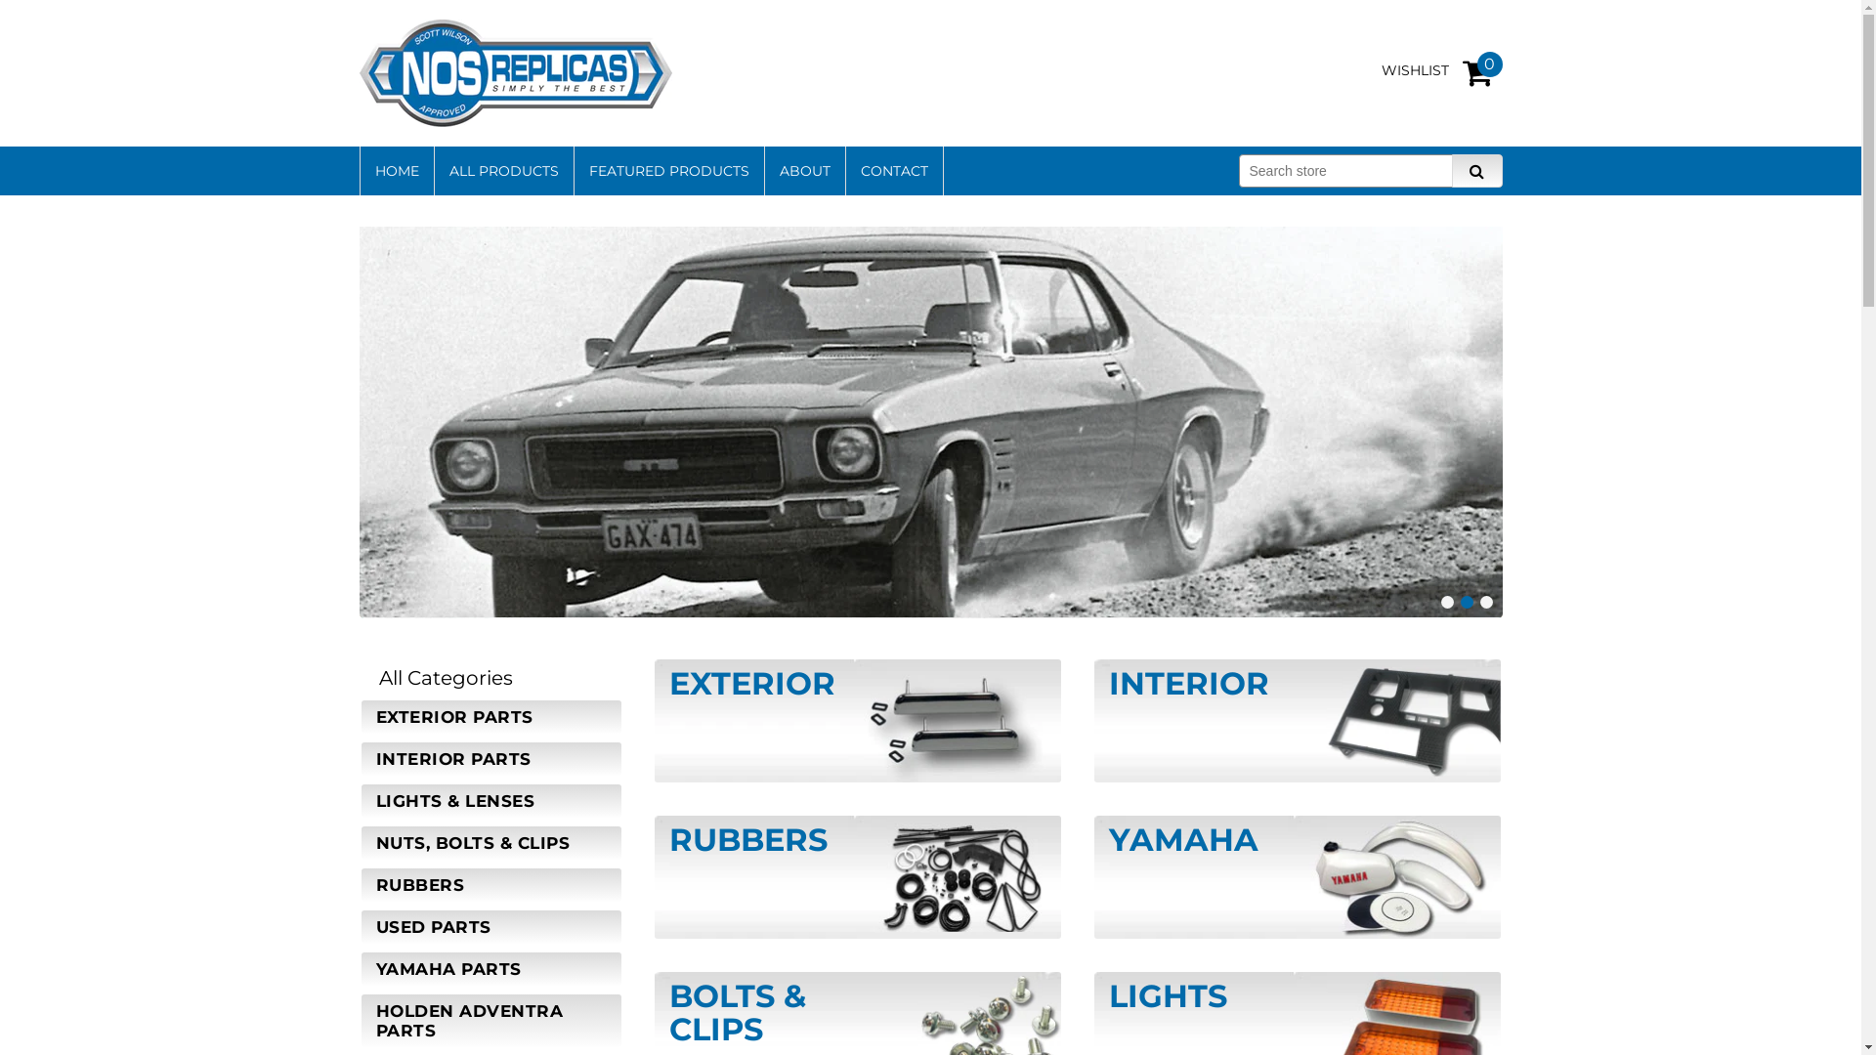 This screenshot has height=1055, width=1876. I want to click on YAMAHA PARTS, so click(491, 969).